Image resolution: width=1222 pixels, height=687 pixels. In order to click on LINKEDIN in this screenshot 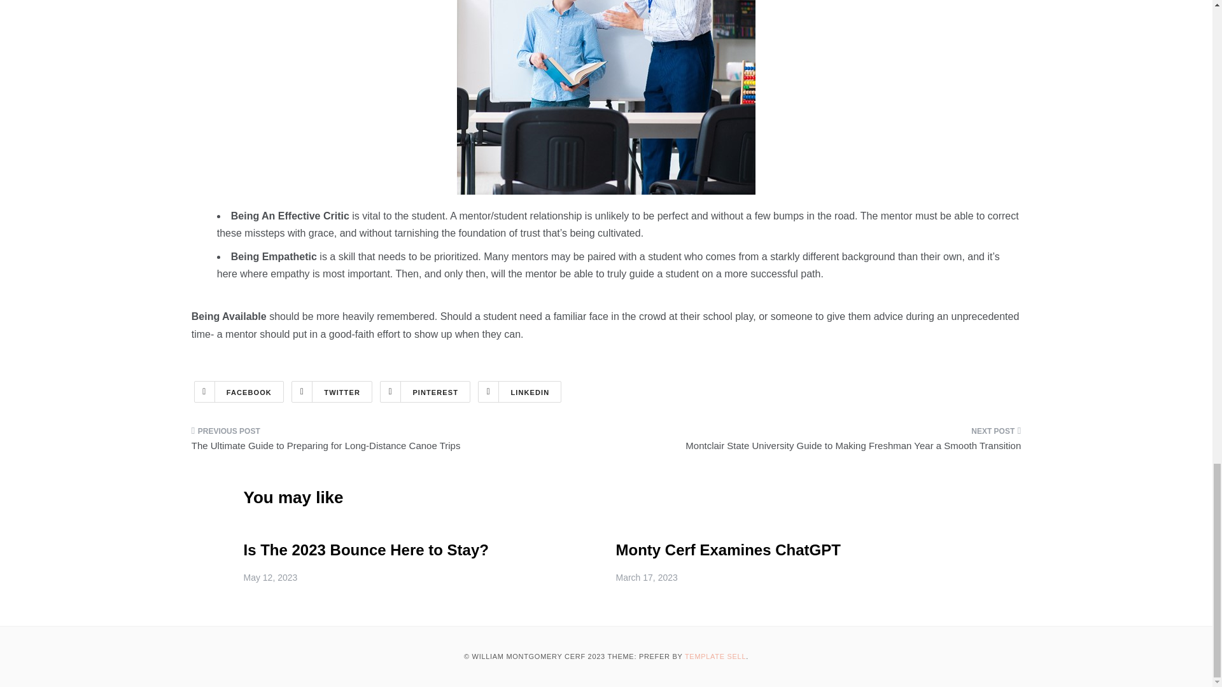, I will do `click(519, 392)`.